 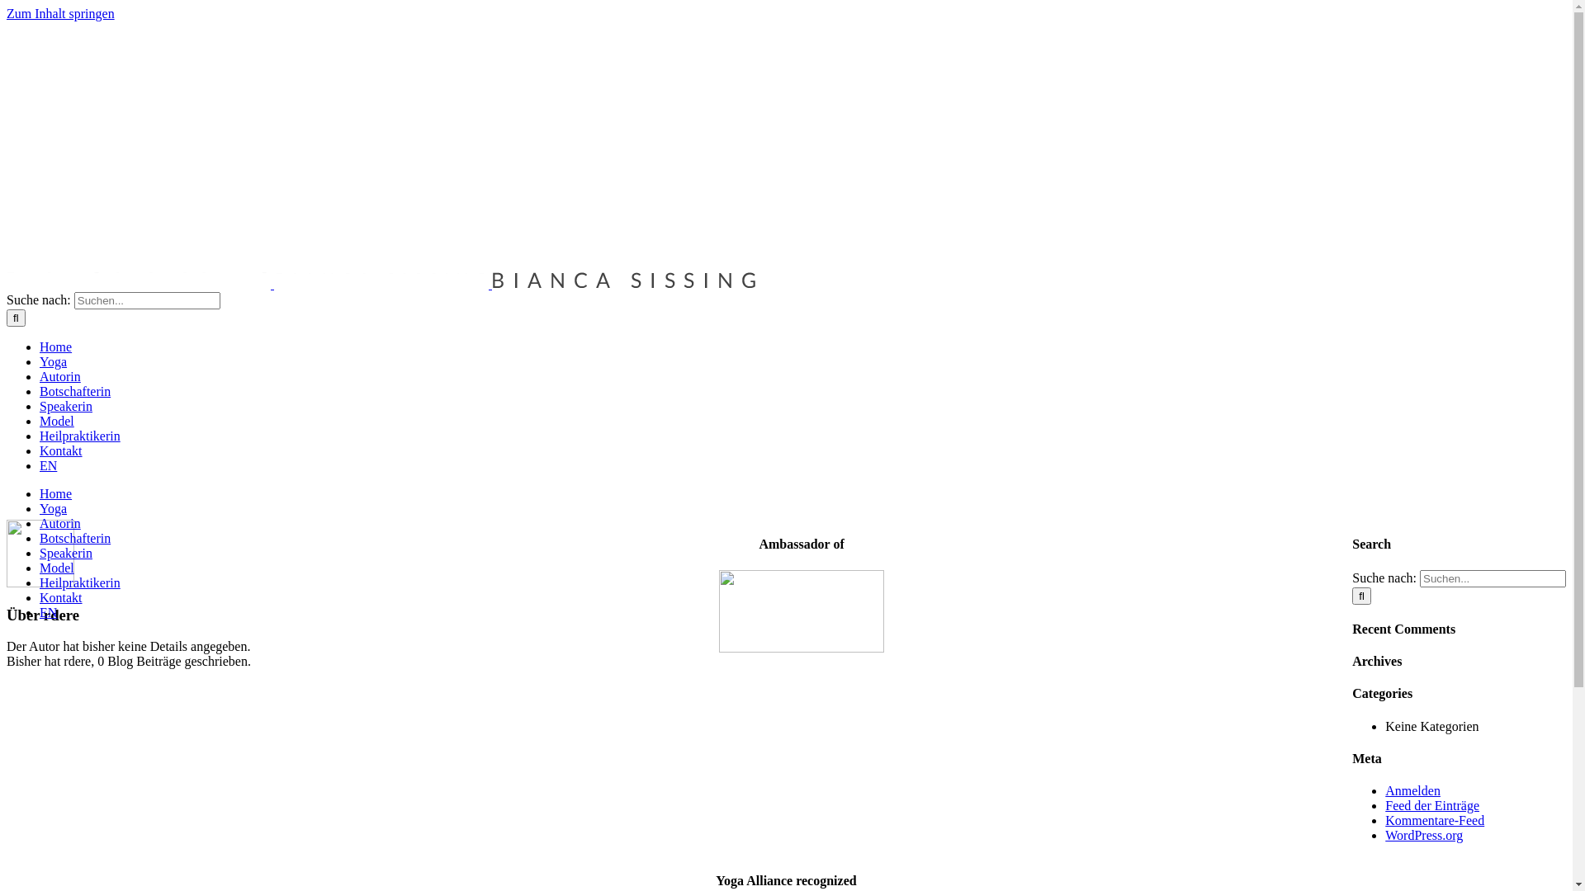 What do you see at coordinates (66, 553) in the screenshot?
I see `Speakerin` at bounding box center [66, 553].